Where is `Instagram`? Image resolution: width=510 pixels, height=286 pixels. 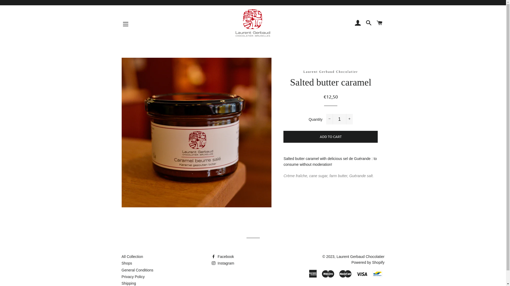
Instagram is located at coordinates (223, 263).